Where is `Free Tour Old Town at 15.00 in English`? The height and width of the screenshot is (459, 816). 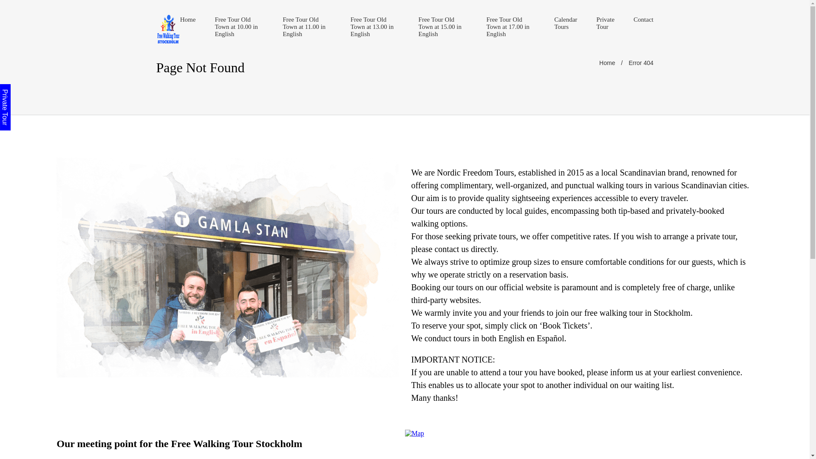 Free Tour Old Town at 15.00 in English is located at coordinates (443, 27).